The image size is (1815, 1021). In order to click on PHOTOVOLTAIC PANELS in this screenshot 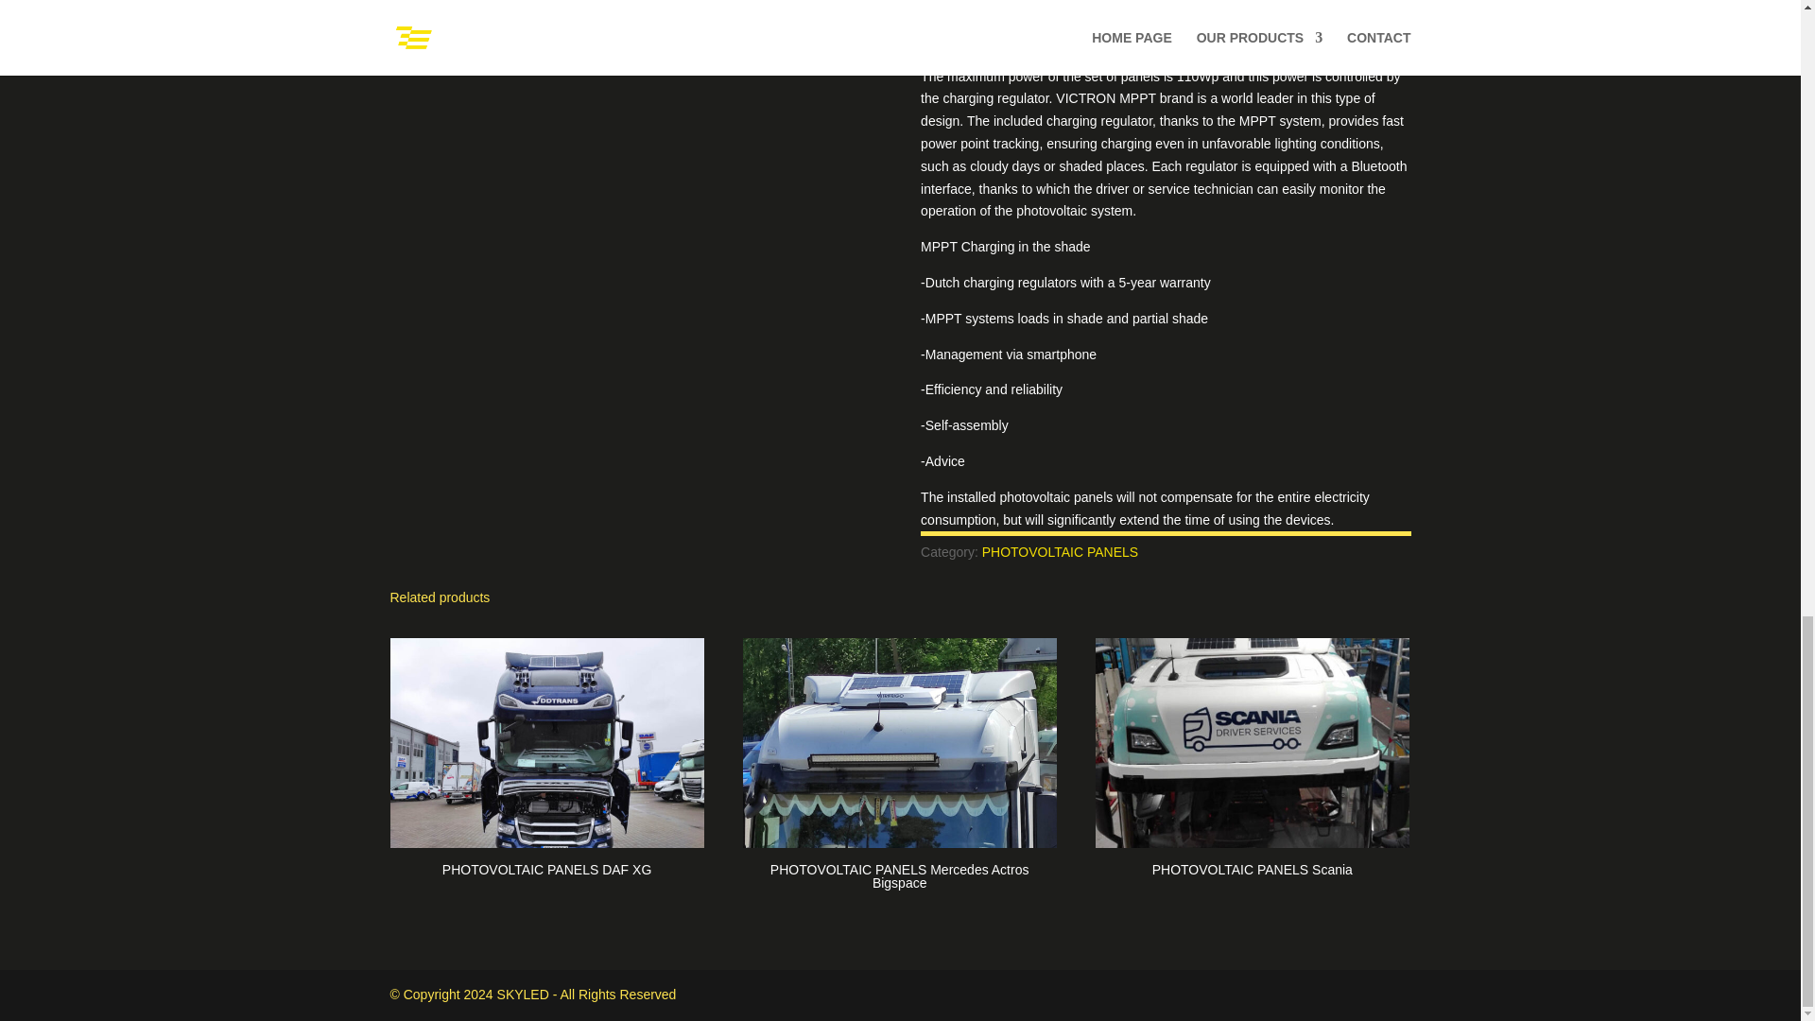, I will do `click(1059, 551)`.